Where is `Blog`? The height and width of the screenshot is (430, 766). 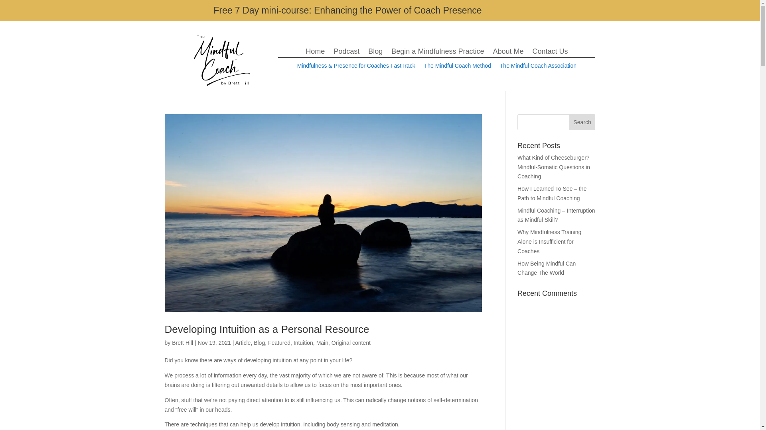
Blog is located at coordinates (375, 53).